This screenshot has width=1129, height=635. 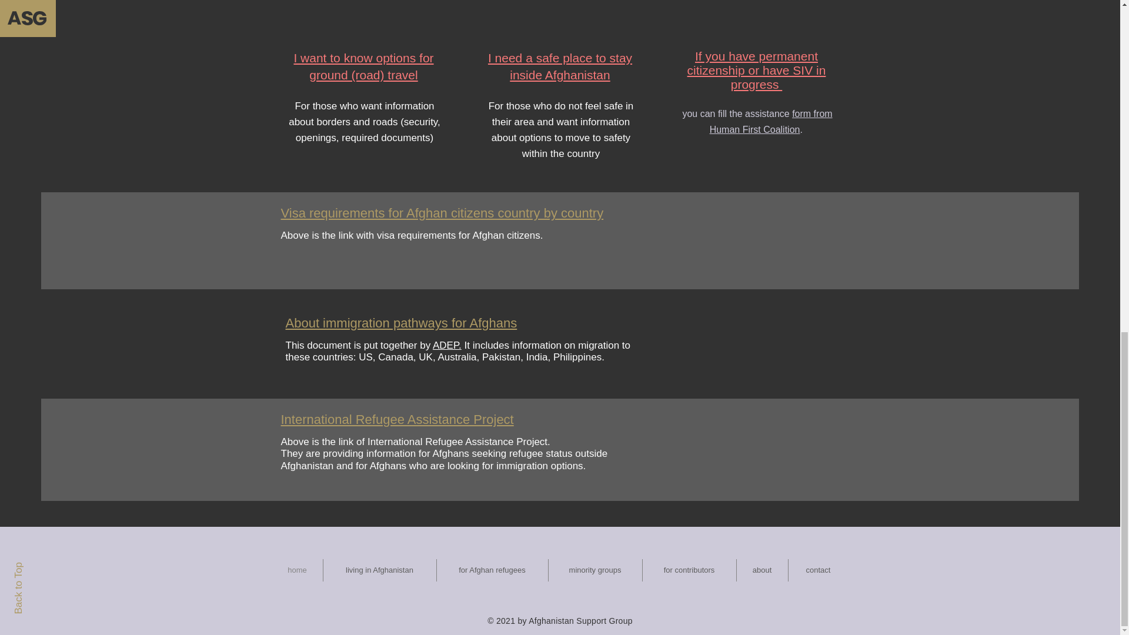 I want to click on form from Human First Coalition, so click(x=771, y=121).